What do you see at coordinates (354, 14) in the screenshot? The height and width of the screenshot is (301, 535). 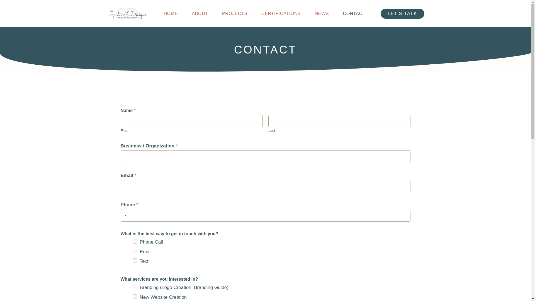 I see `CONTACT` at bounding box center [354, 14].